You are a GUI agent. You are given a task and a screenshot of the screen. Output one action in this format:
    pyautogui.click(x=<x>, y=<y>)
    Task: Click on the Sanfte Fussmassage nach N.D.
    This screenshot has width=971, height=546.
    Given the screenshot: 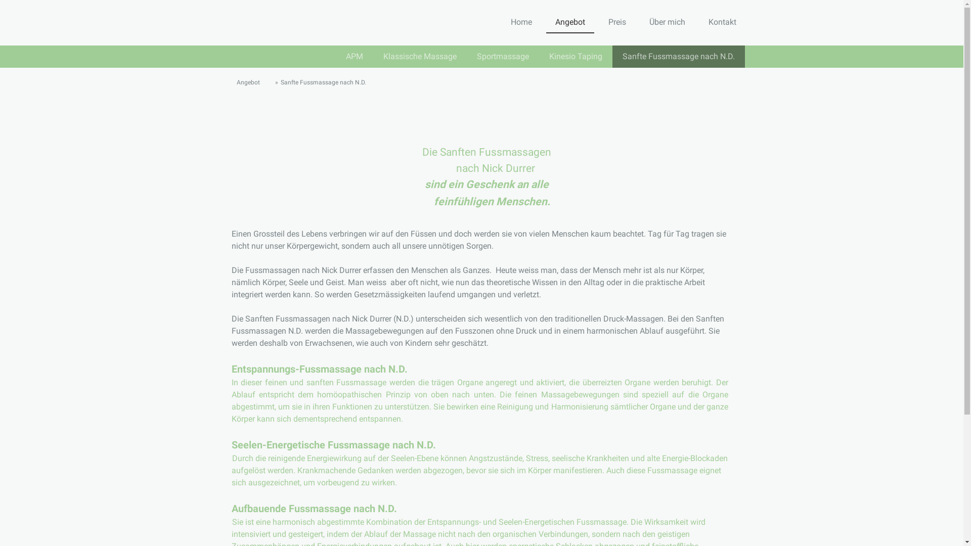 What is the action you would take?
    pyautogui.click(x=321, y=82)
    